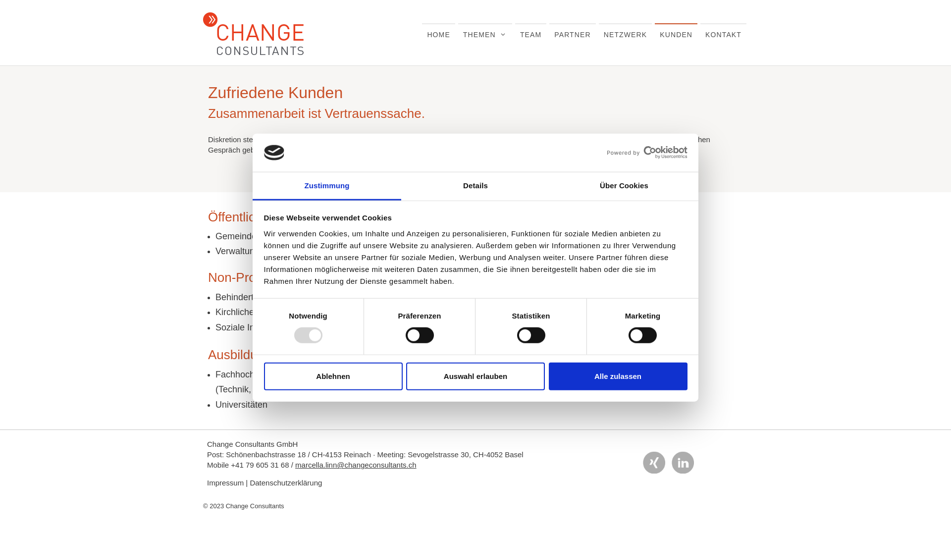 This screenshot has height=535, width=951. What do you see at coordinates (485, 35) in the screenshot?
I see `THEMEN` at bounding box center [485, 35].